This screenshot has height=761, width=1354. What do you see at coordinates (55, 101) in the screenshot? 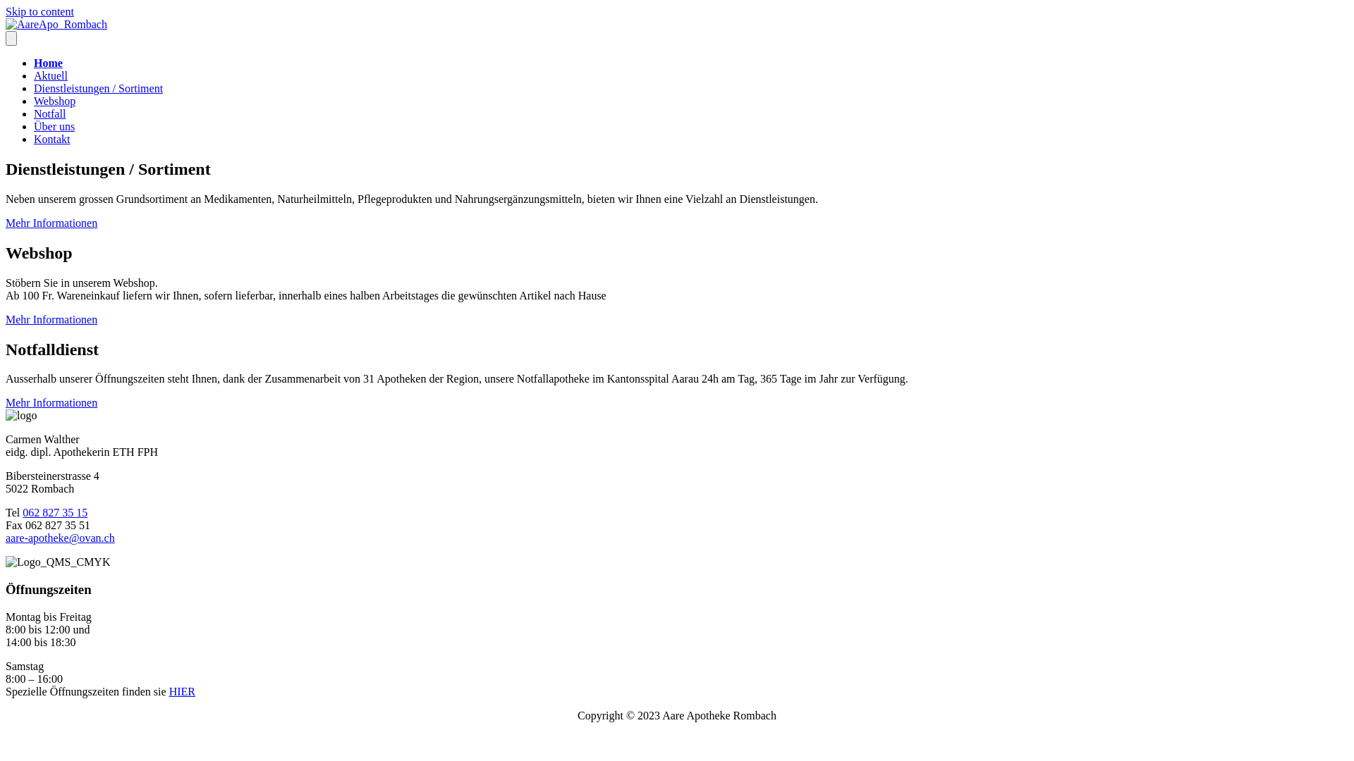
I see `Webshop` at bounding box center [55, 101].